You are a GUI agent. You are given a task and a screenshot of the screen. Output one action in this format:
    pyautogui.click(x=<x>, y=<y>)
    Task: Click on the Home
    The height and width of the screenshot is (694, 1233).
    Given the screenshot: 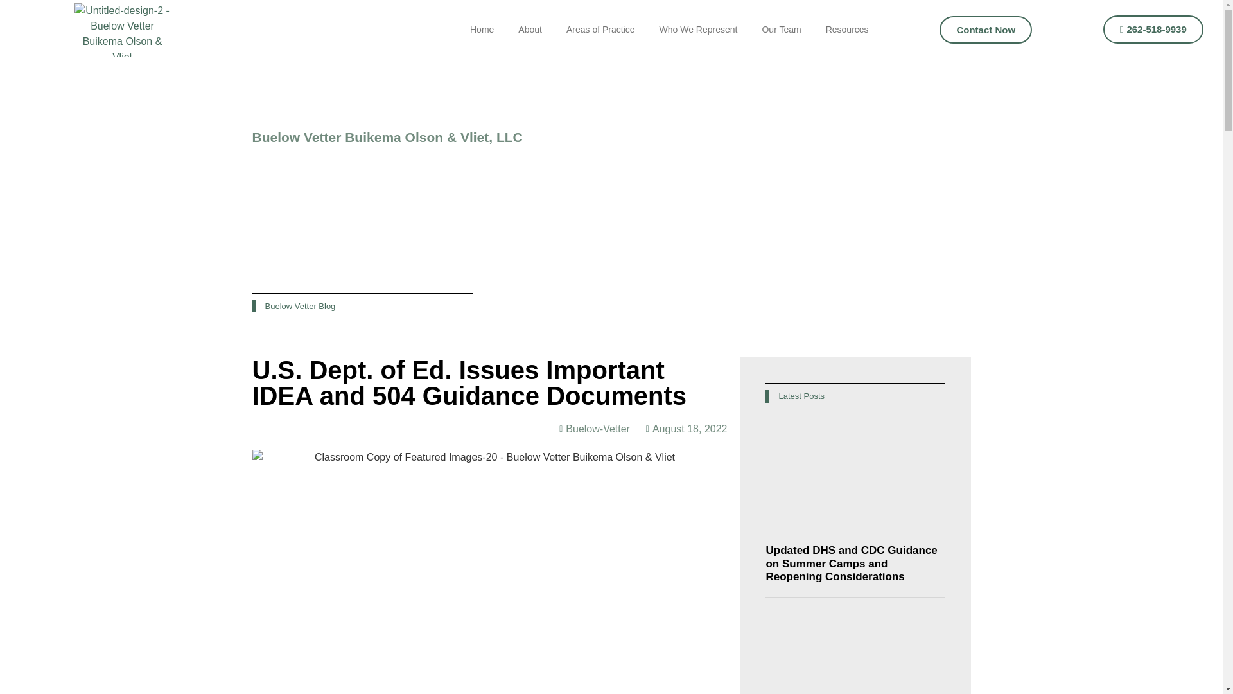 What is the action you would take?
    pyautogui.click(x=482, y=30)
    